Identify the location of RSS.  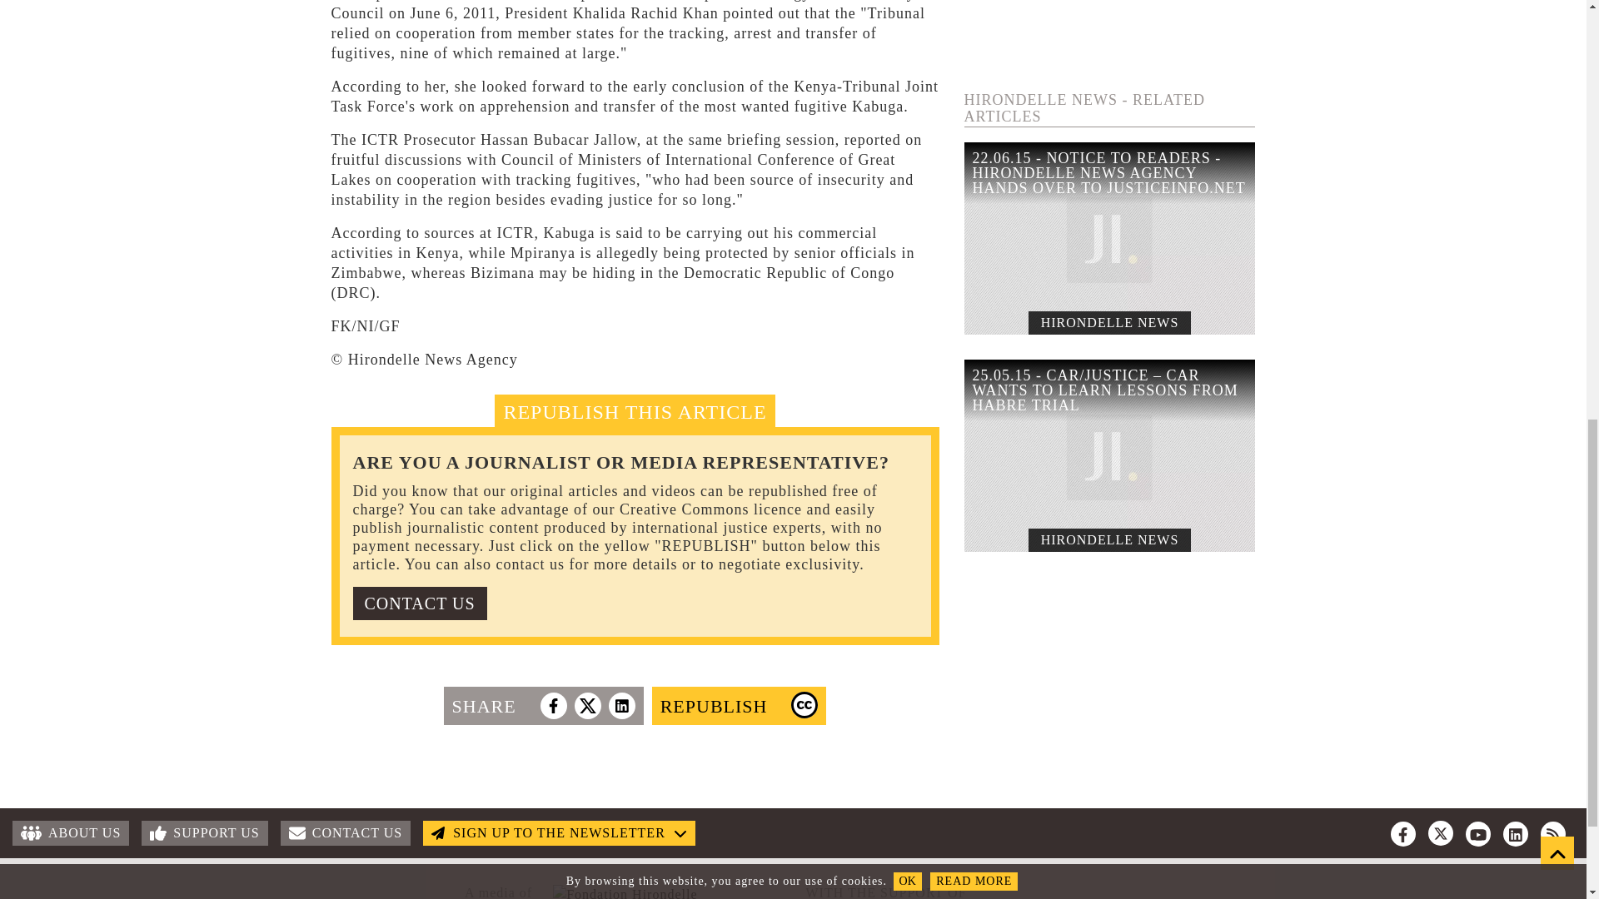
(1552, 834).